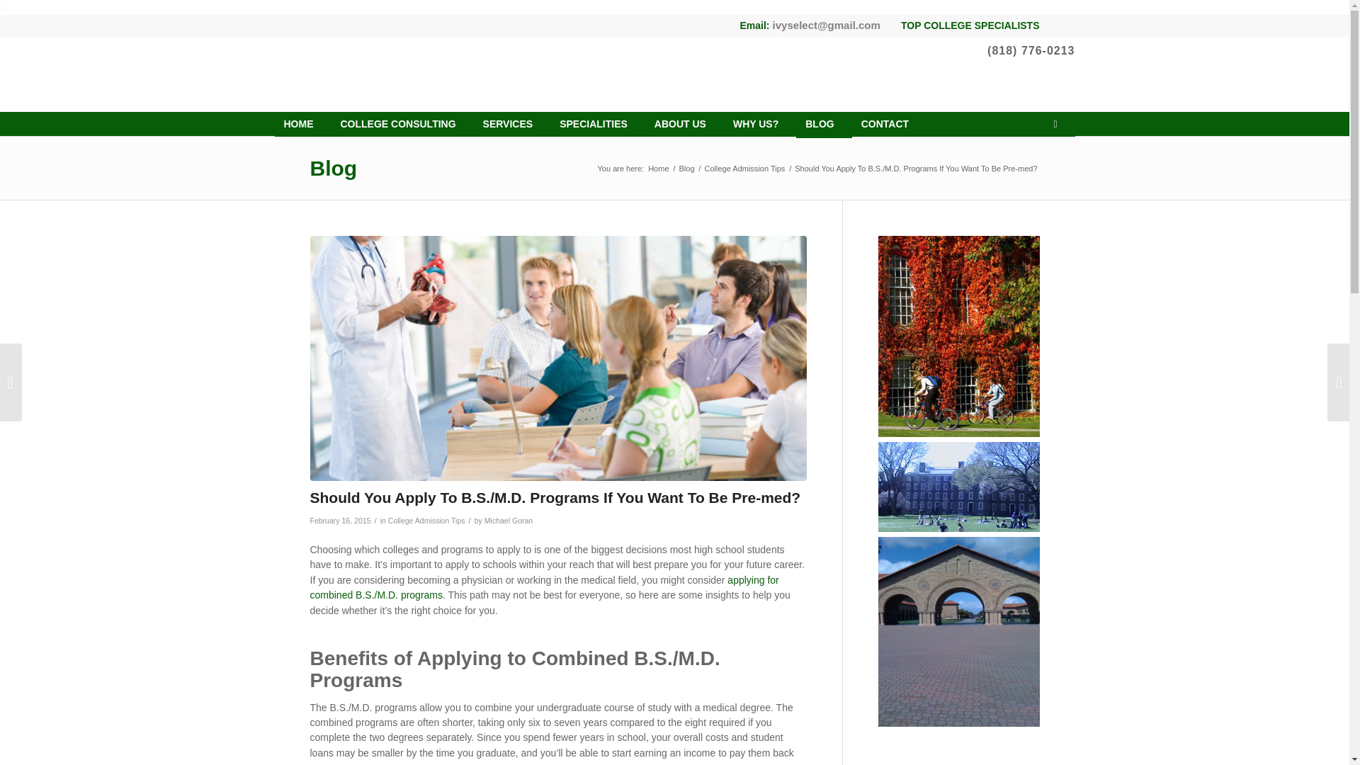 The image size is (1360, 765). I want to click on BLOG, so click(823, 125).